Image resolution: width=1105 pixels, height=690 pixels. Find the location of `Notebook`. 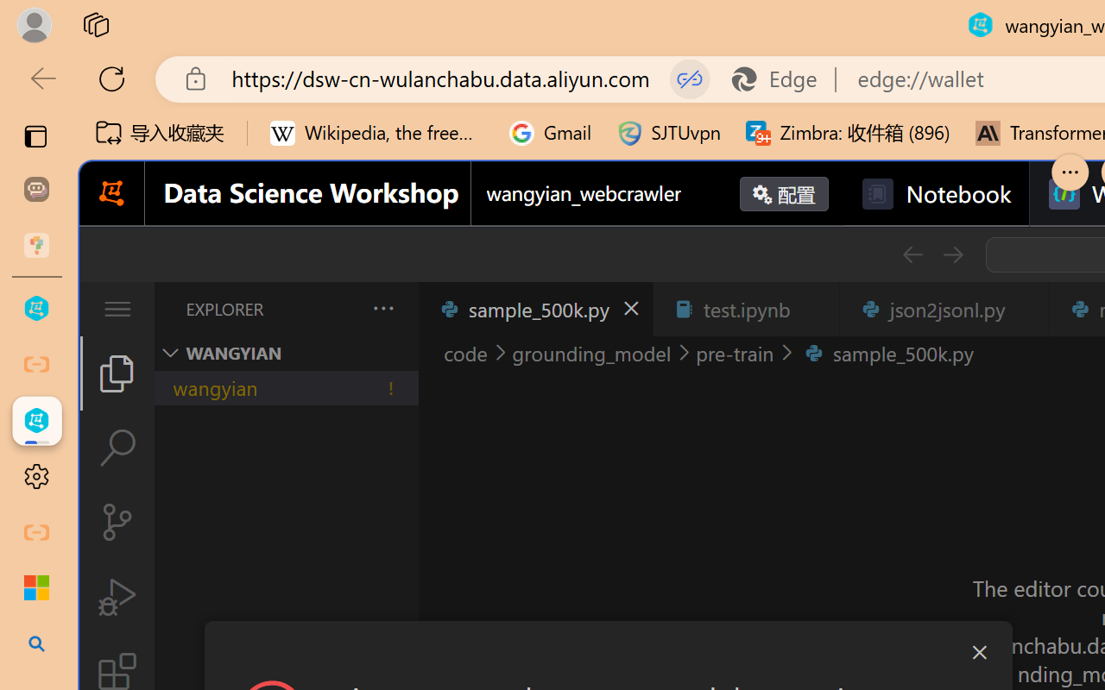

Notebook is located at coordinates (936, 194).